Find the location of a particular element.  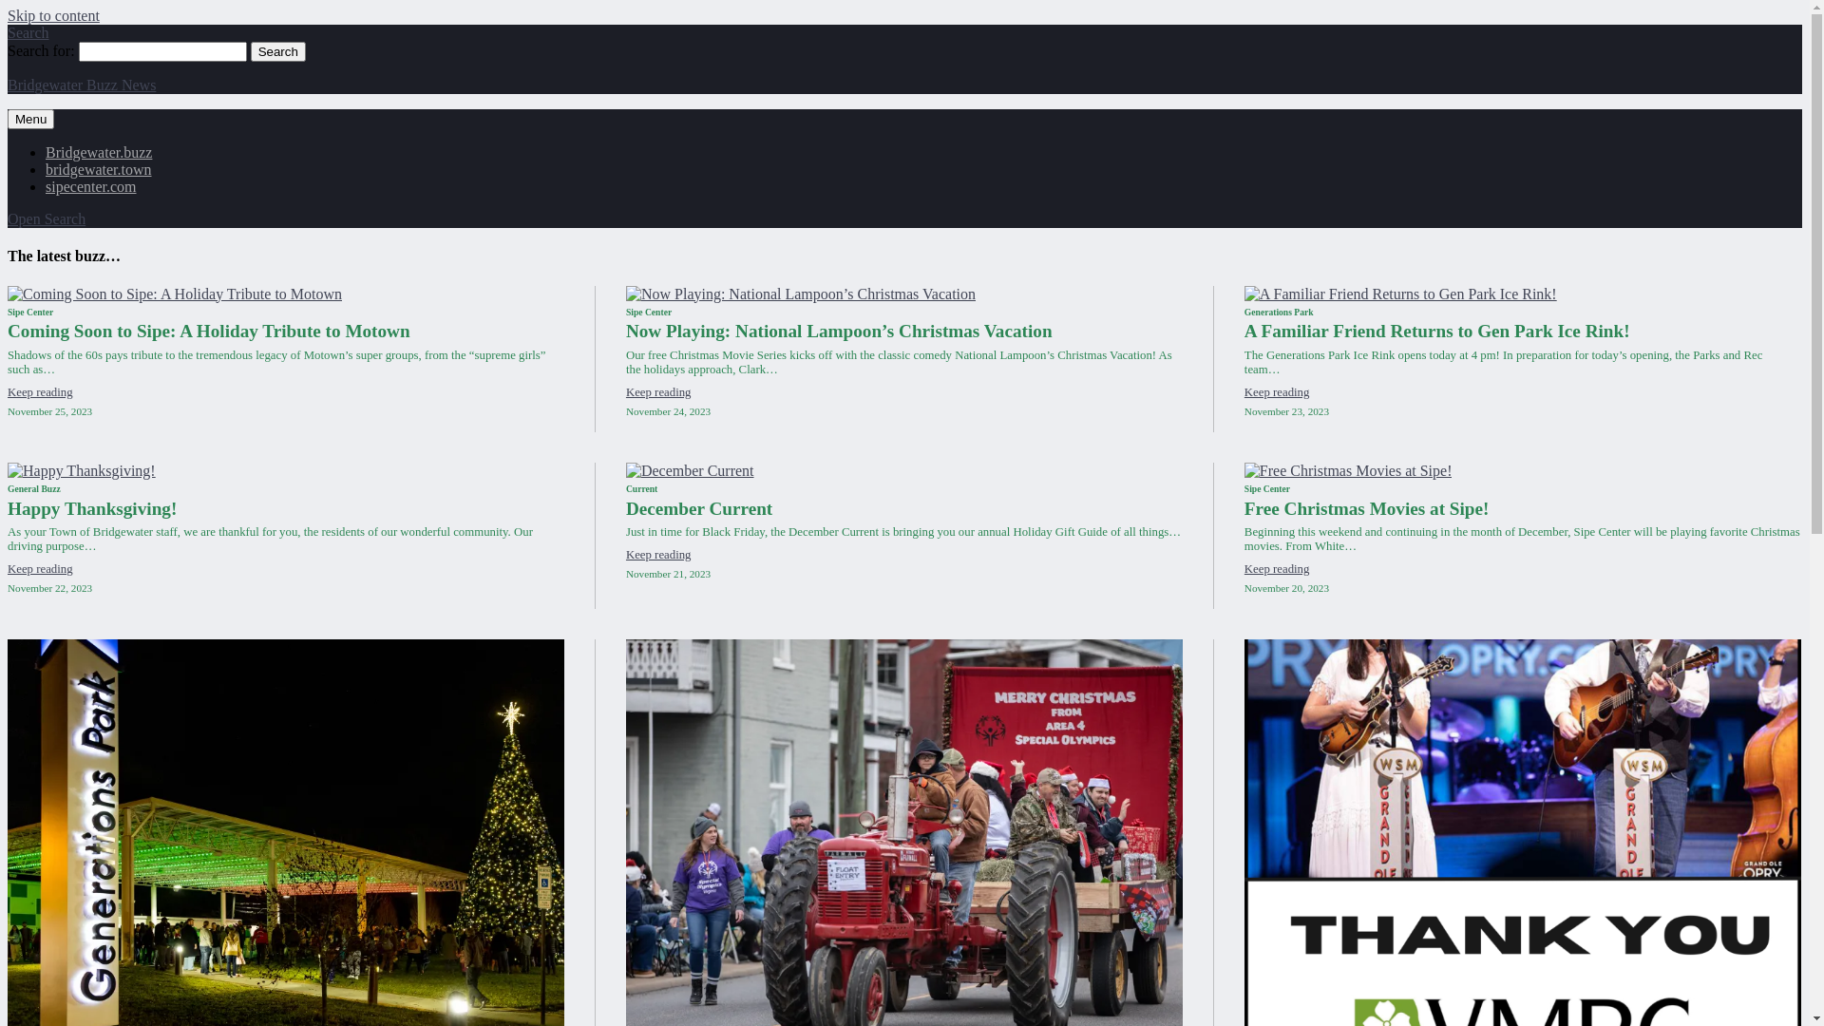

Free Christmas Movies at Sipe! is located at coordinates (1367, 507).